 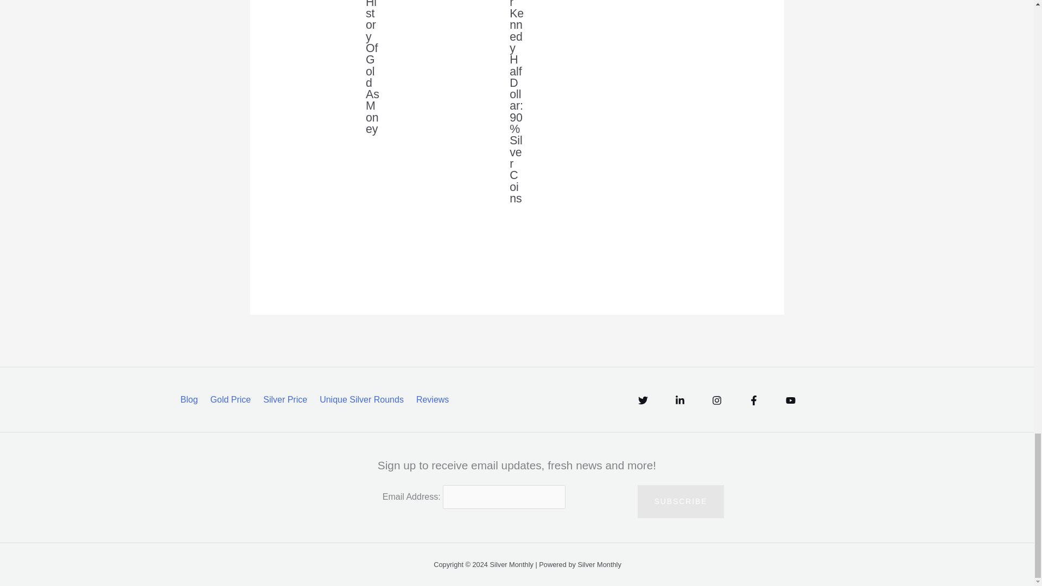 I want to click on Subscribe, so click(x=681, y=501).